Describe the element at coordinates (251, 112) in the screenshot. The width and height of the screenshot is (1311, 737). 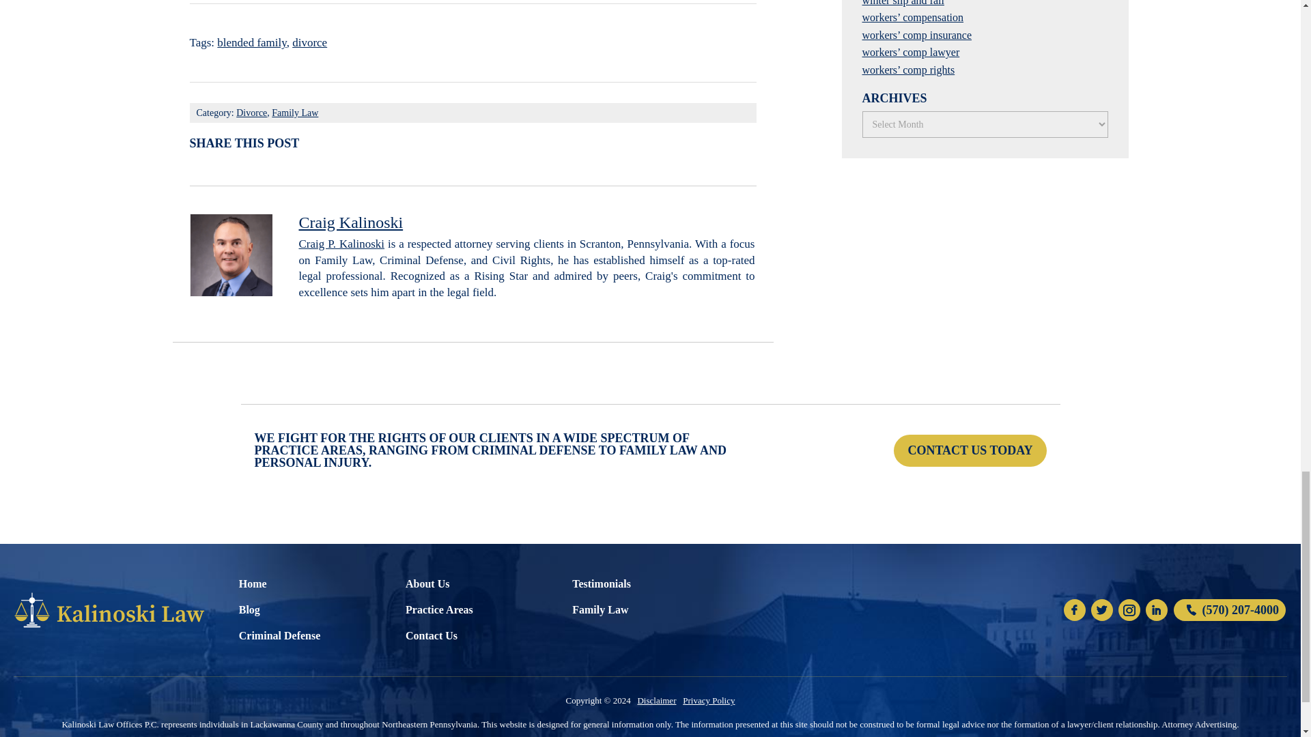
I see `Divorce` at that location.